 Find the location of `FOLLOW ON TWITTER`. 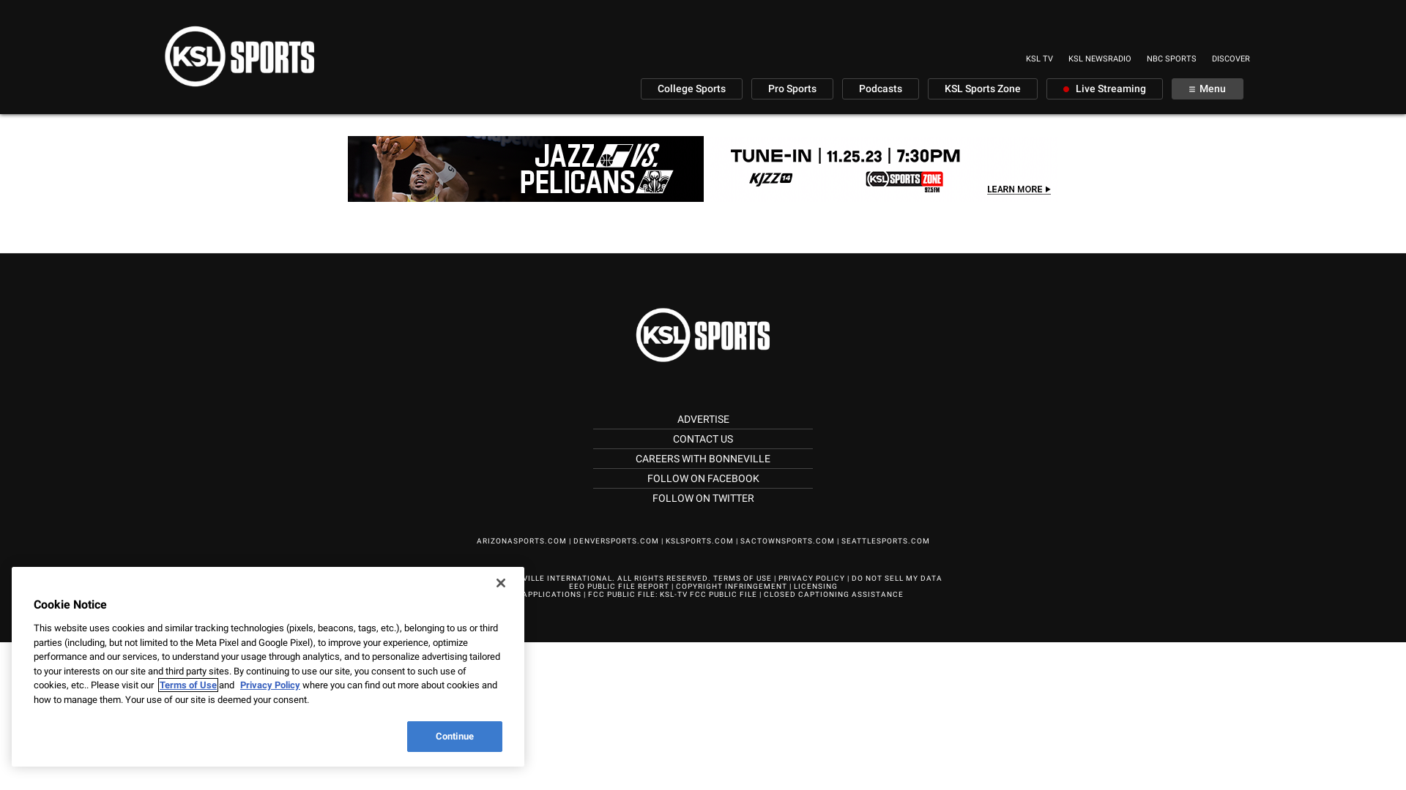

FOLLOW ON TWITTER is located at coordinates (703, 498).